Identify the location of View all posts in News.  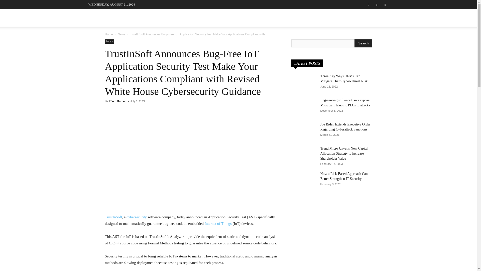
(121, 34).